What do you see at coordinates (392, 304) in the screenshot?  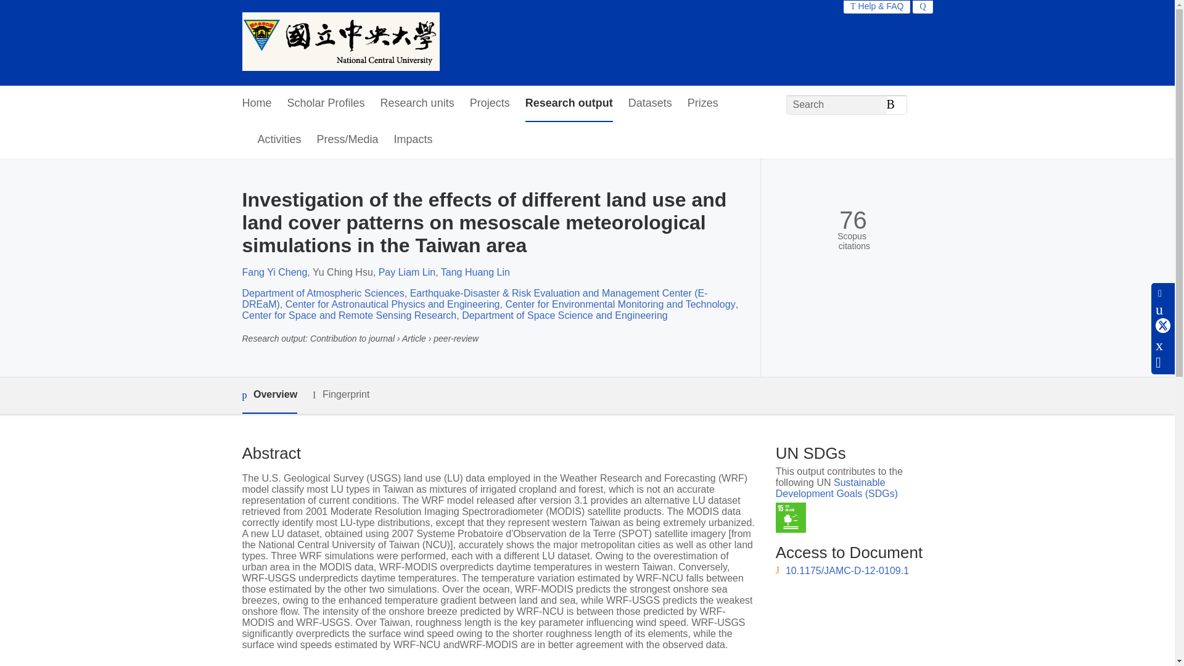 I see `Center for Astronautical Physics and Engineering` at bounding box center [392, 304].